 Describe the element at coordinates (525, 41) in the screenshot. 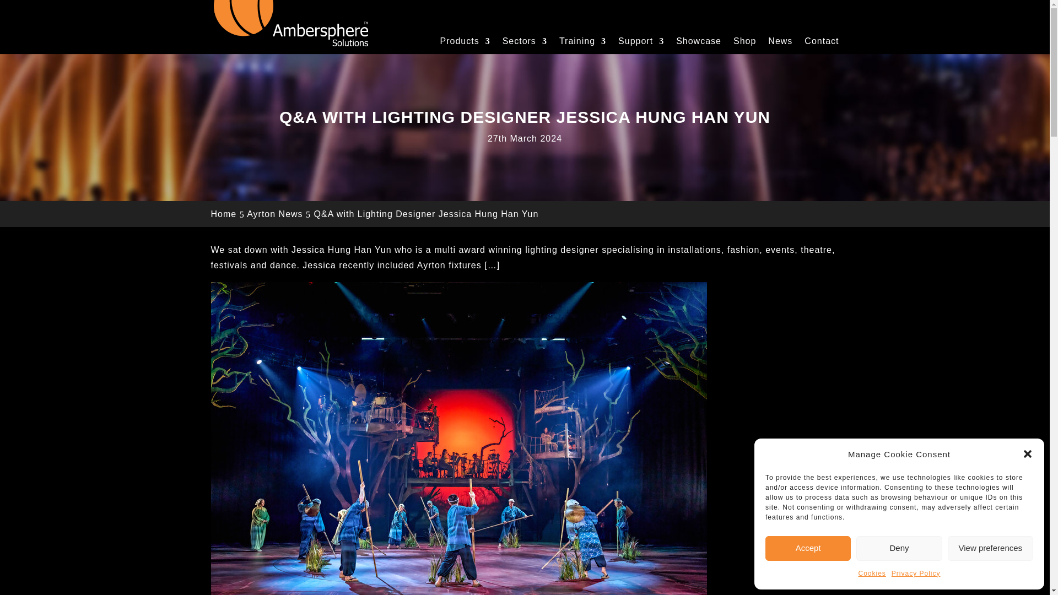

I see `Sectors` at that location.